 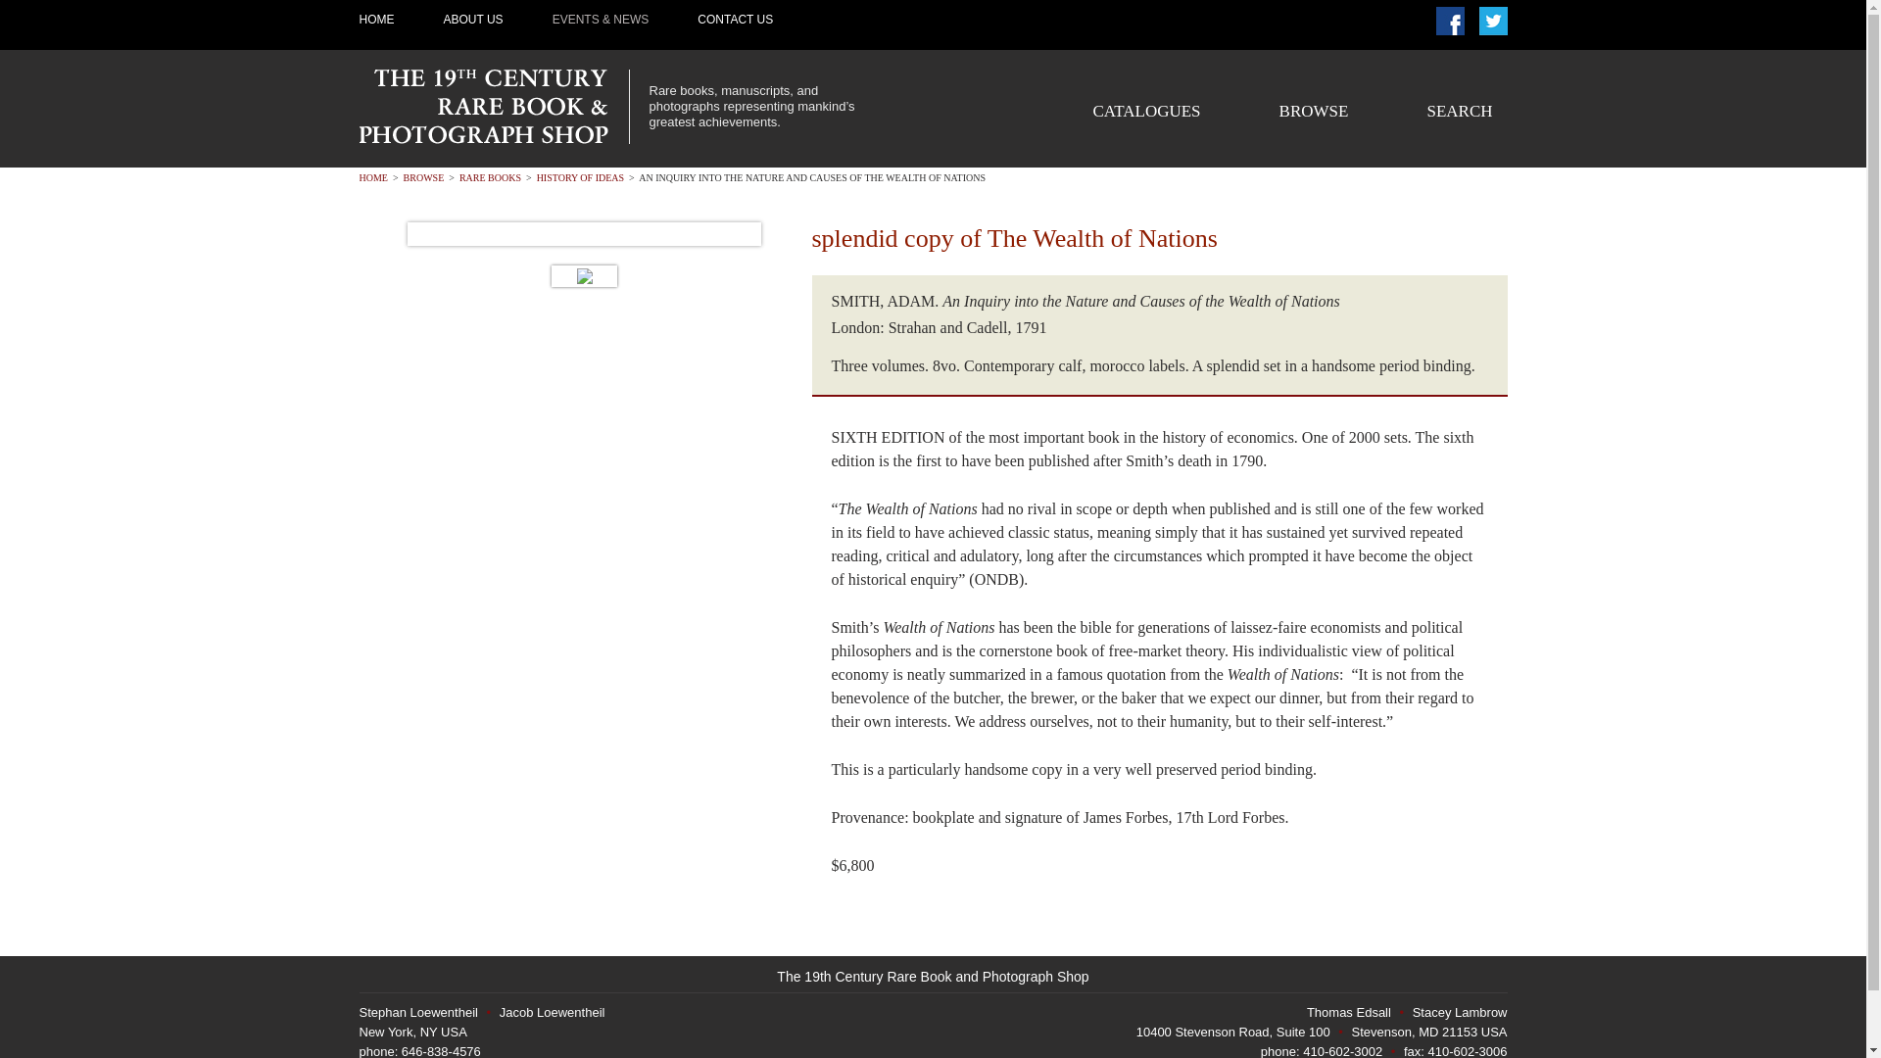 What do you see at coordinates (1146, 112) in the screenshot?
I see `CATALOGUES` at bounding box center [1146, 112].